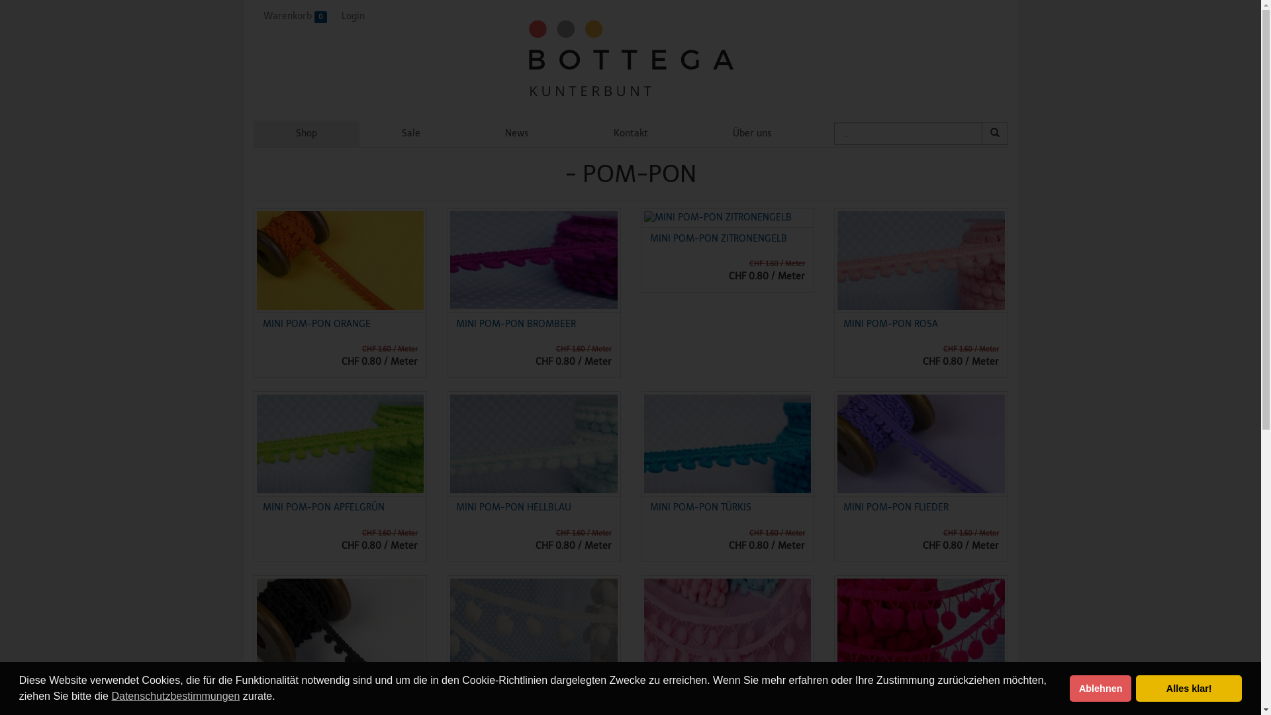 This screenshot has height=715, width=1271. Describe the element at coordinates (686, 691) in the screenshot. I see `POM-PON ROSA` at that location.